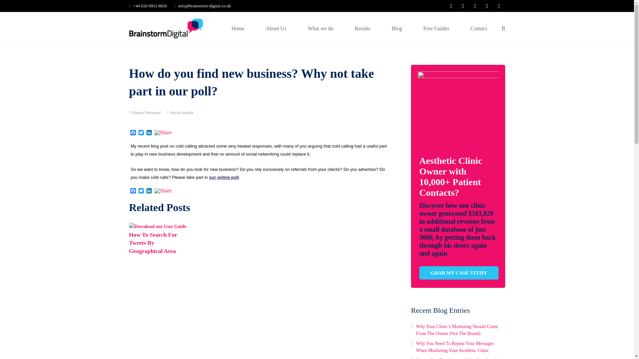 The width and height of the screenshot is (639, 359). I want to click on Contact, so click(479, 28).